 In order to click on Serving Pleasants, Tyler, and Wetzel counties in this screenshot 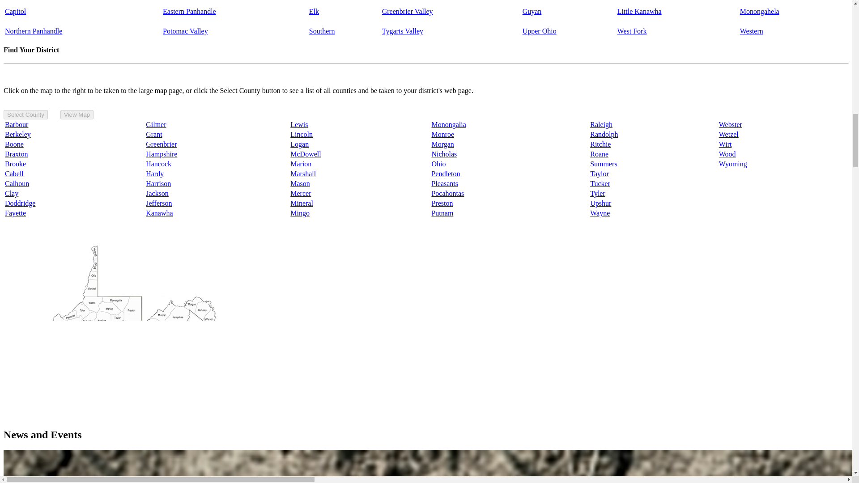, I will do `click(540, 30)`.